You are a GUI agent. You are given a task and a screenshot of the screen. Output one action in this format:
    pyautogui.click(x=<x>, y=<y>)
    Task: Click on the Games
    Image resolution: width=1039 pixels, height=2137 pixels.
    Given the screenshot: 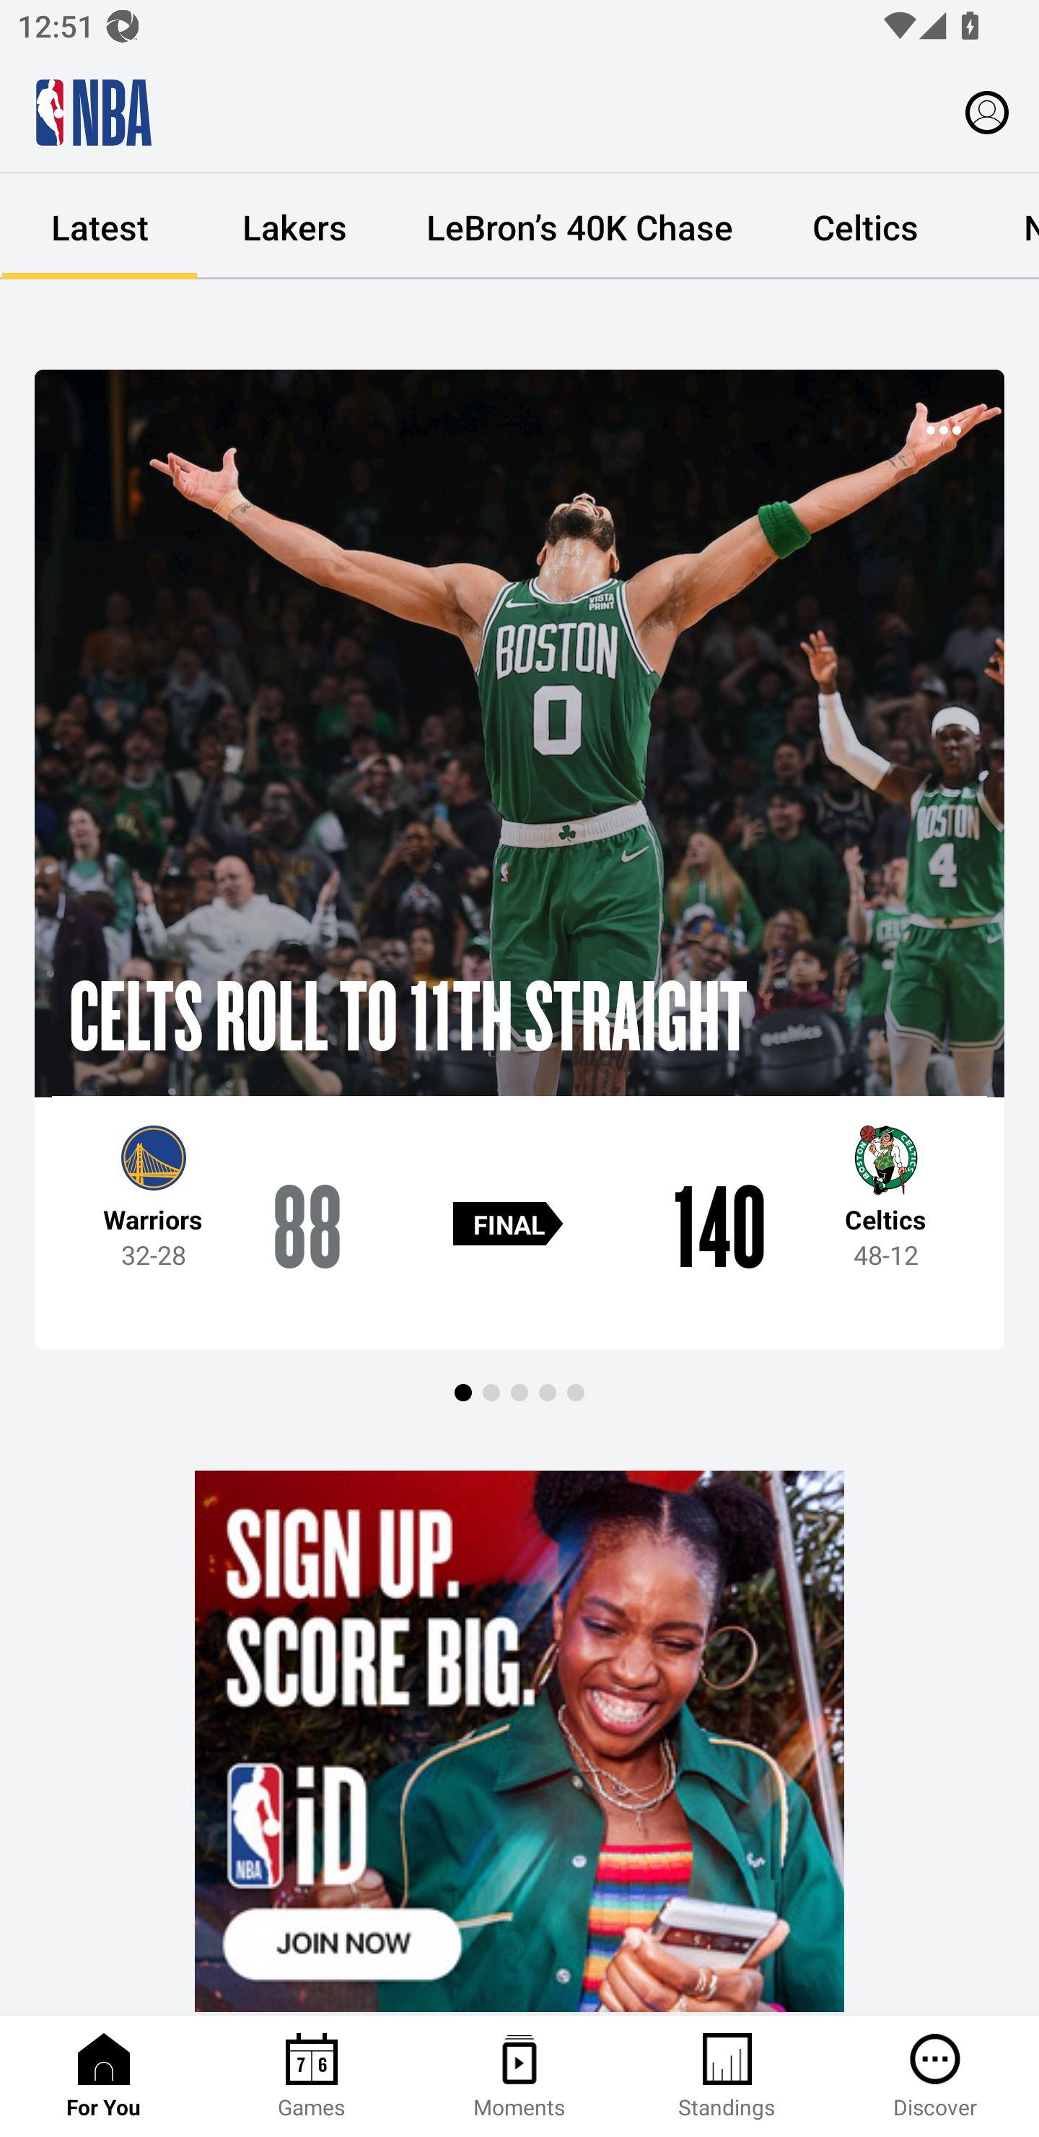 What is the action you would take?
    pyautogui.click(x=312, y=2076)
    